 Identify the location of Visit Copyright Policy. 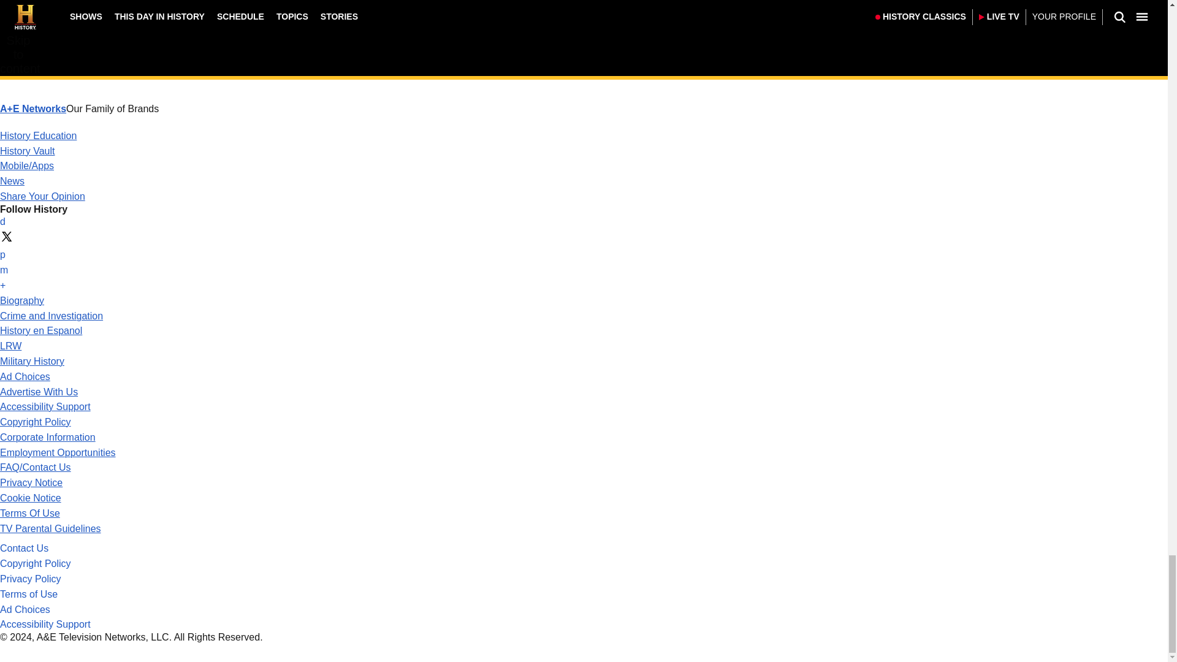
(36, 422).